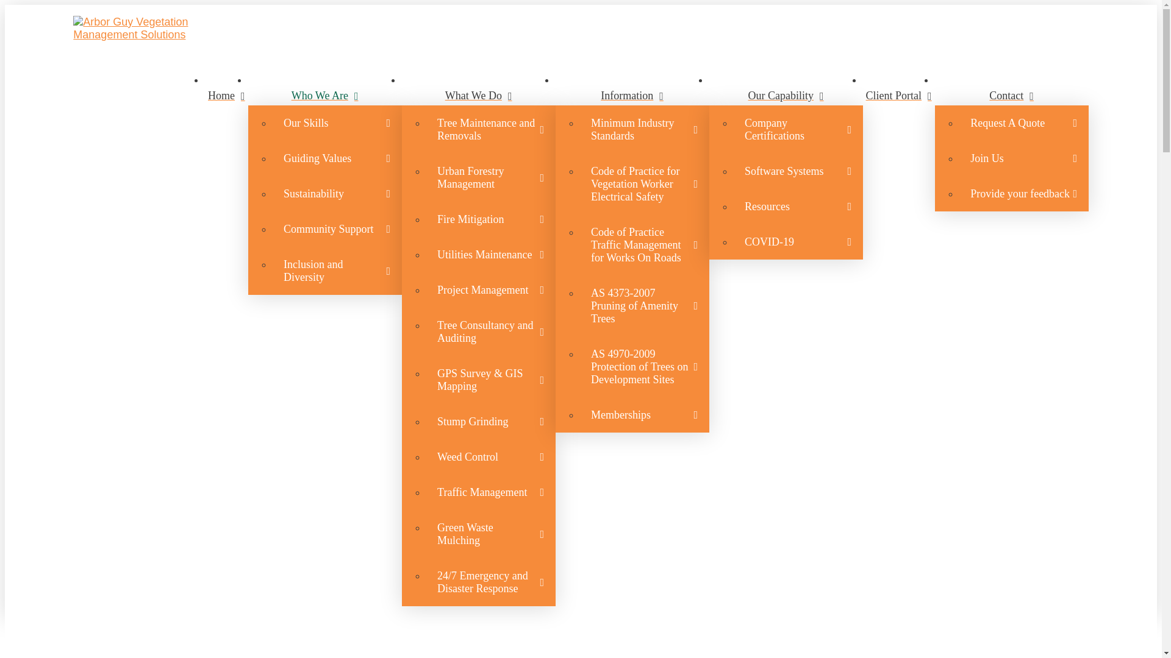 The height and width of the screenshot is (658, 1171). I want to click on Urban Forestry Management, so click(490, 177).